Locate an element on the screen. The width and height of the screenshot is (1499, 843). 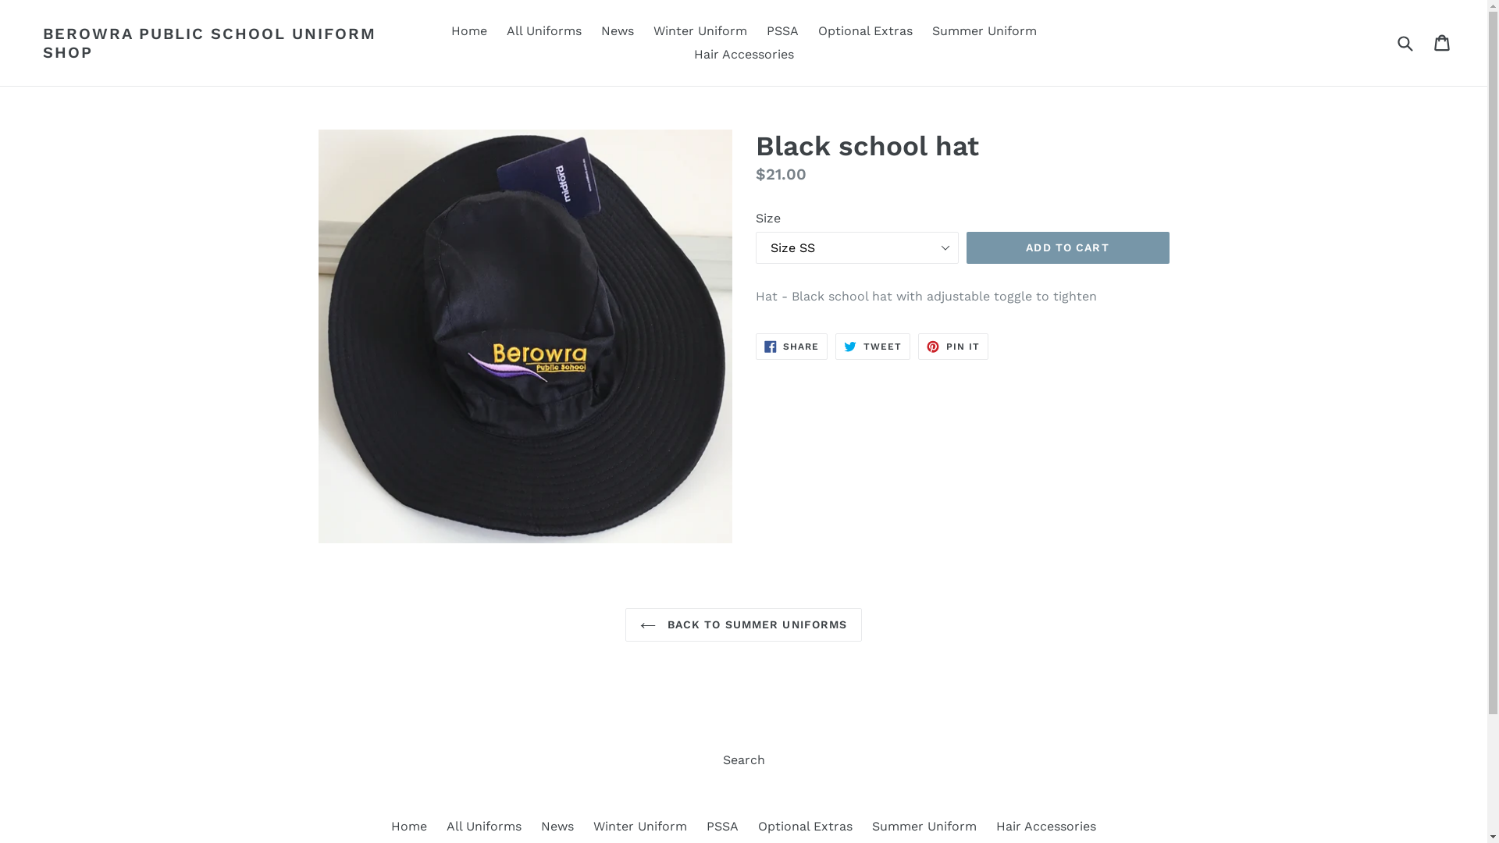
PSSA is located at coordinates (723, 826).